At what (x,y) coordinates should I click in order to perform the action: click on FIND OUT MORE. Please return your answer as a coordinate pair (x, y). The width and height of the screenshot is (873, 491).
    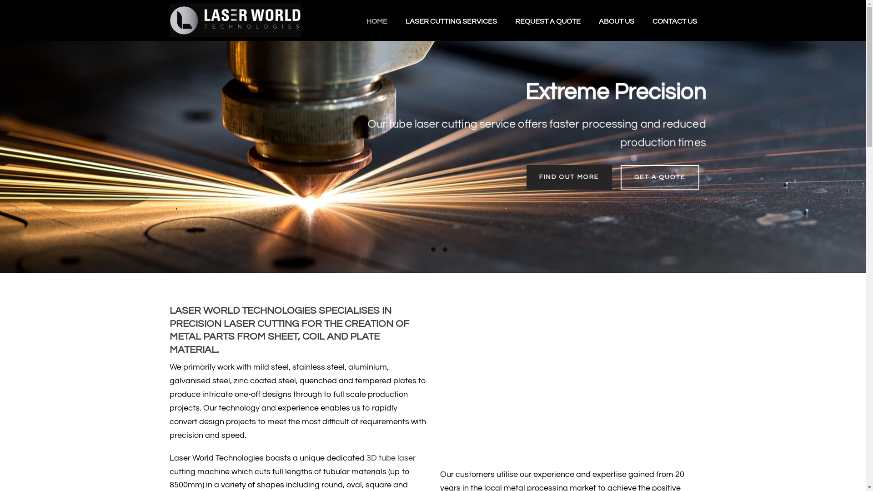
    Looking at the image, I should click on (569, 177).